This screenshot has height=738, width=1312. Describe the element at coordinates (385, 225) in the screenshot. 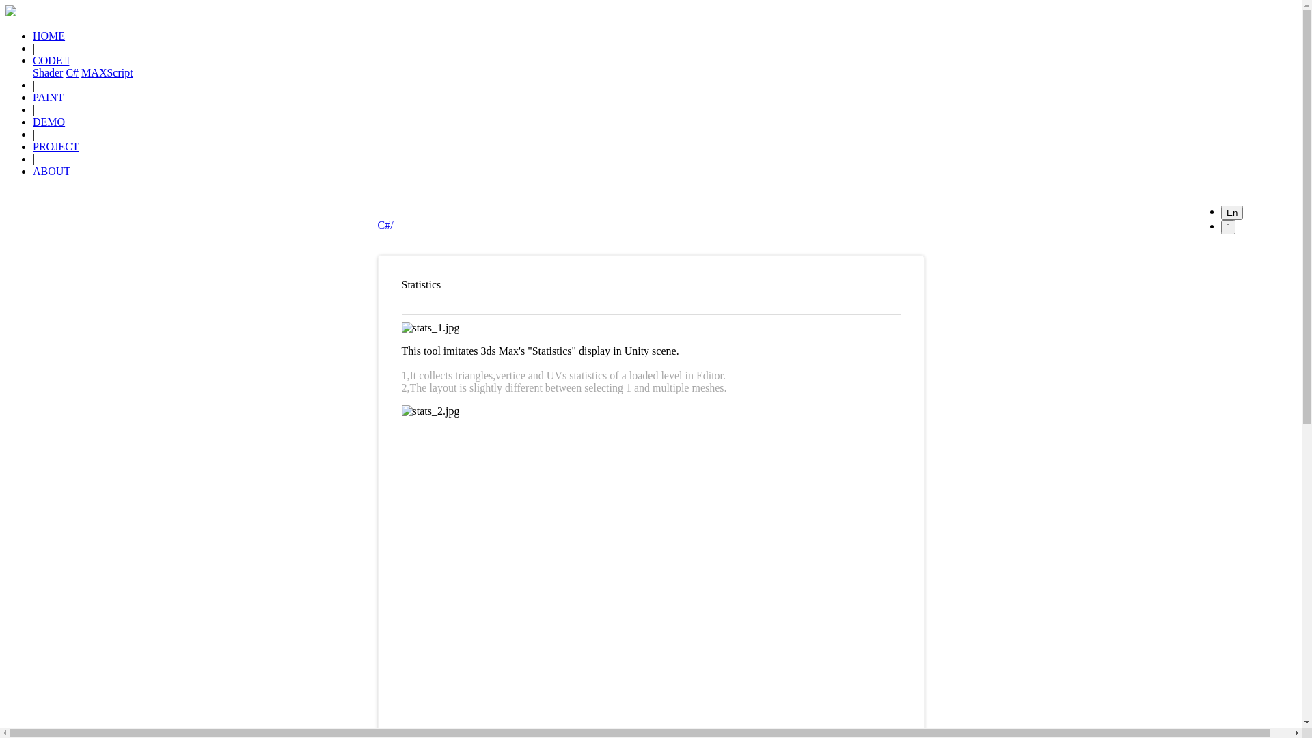

I see `C#/` at that location.